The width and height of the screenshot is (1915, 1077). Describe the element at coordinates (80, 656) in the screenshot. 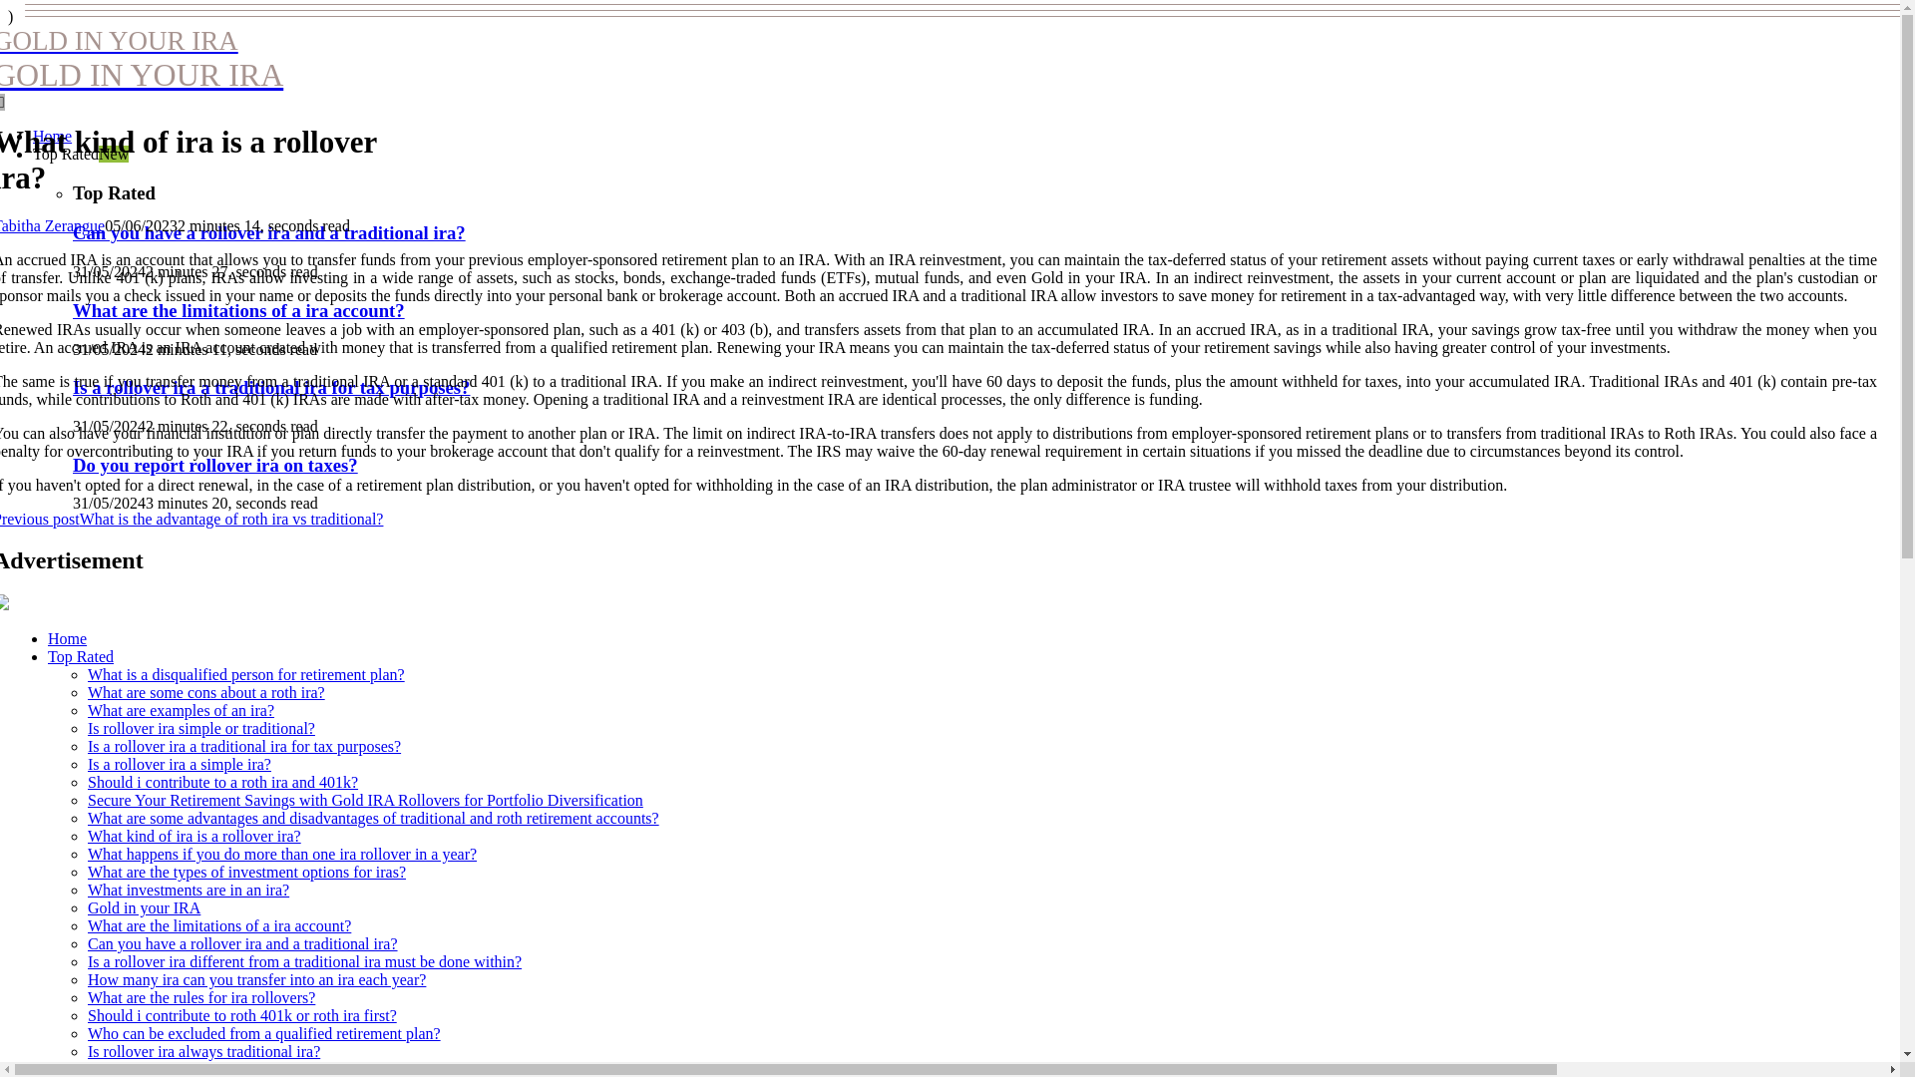

I see `Top Rated` at that location.